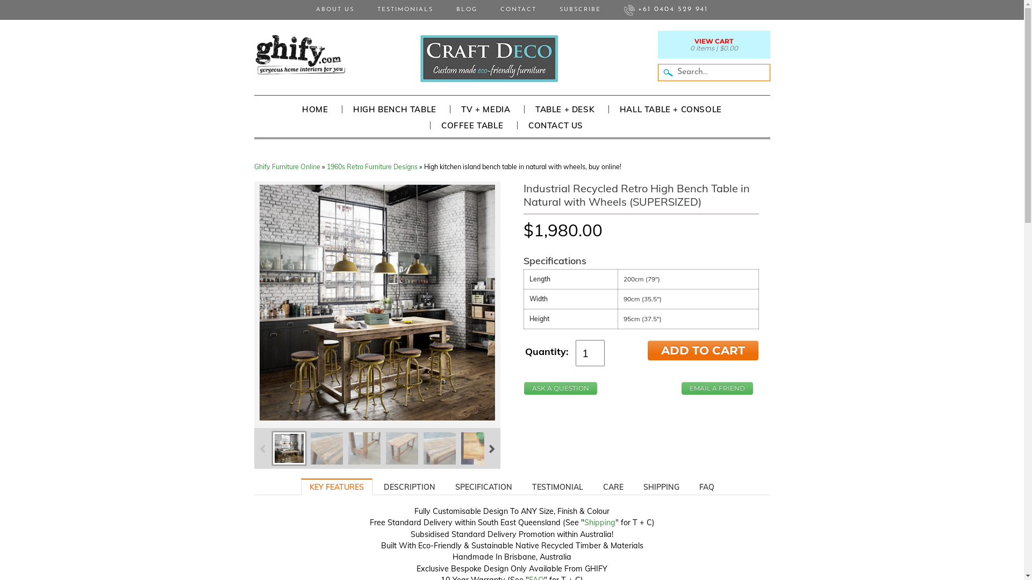 The height and width of the screenshot is (580, 1032). Describe the element at coordinates (405, 10) in the screenshot. I see `TESTIMONIALS` at that location.